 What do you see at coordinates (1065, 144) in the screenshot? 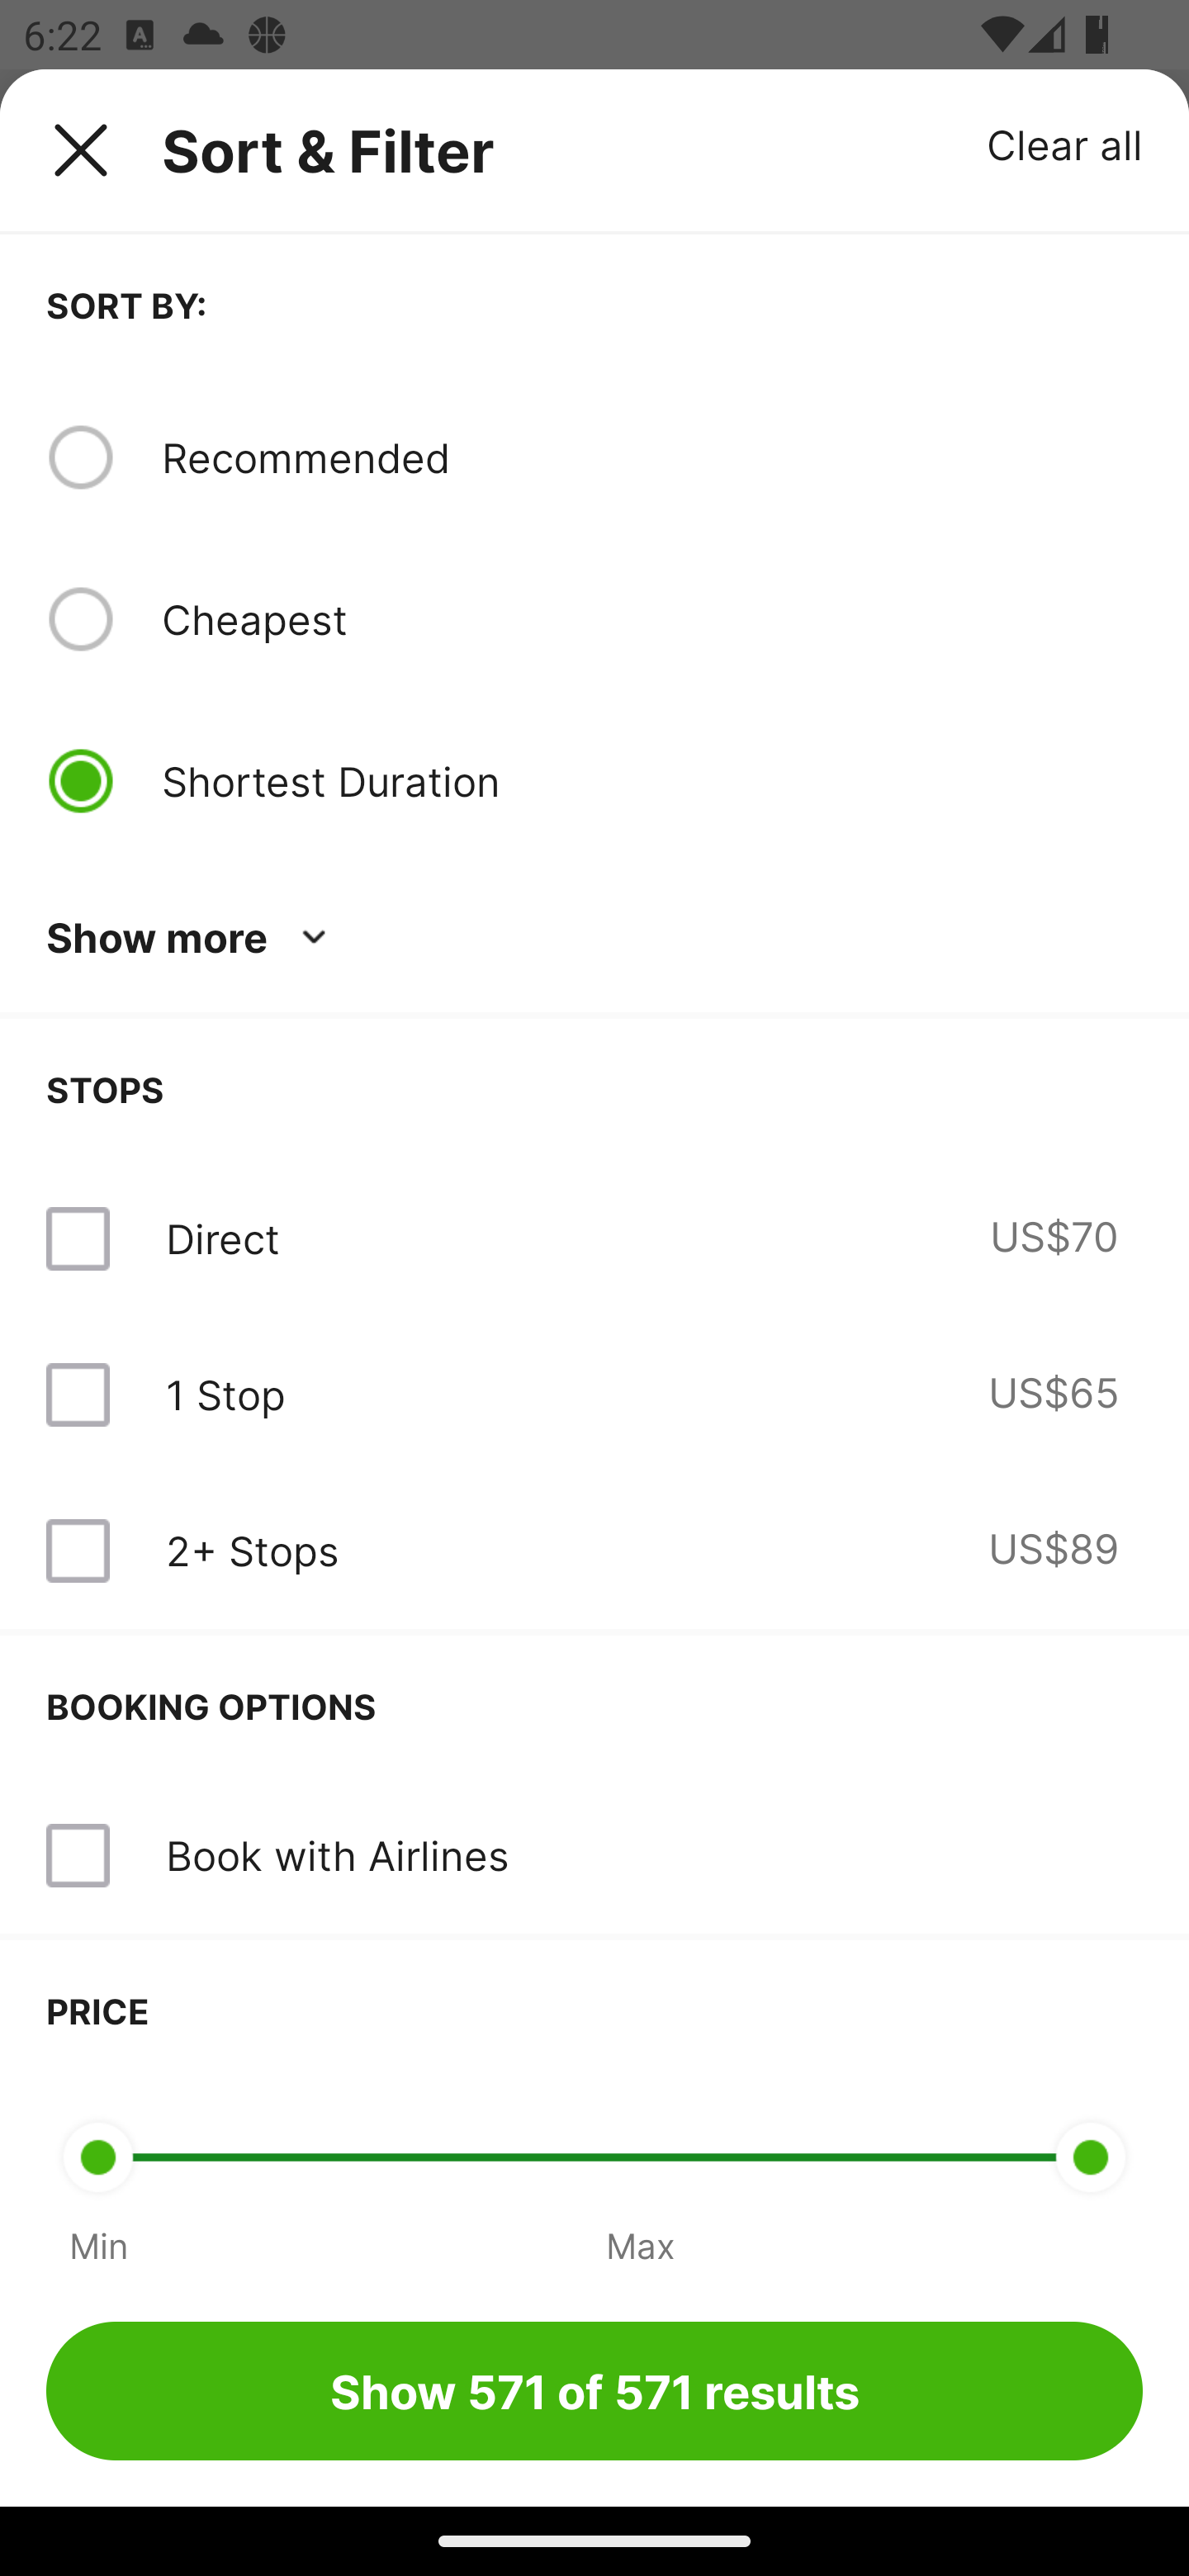
I see `Clear all` at bounding box center [1065, 144].